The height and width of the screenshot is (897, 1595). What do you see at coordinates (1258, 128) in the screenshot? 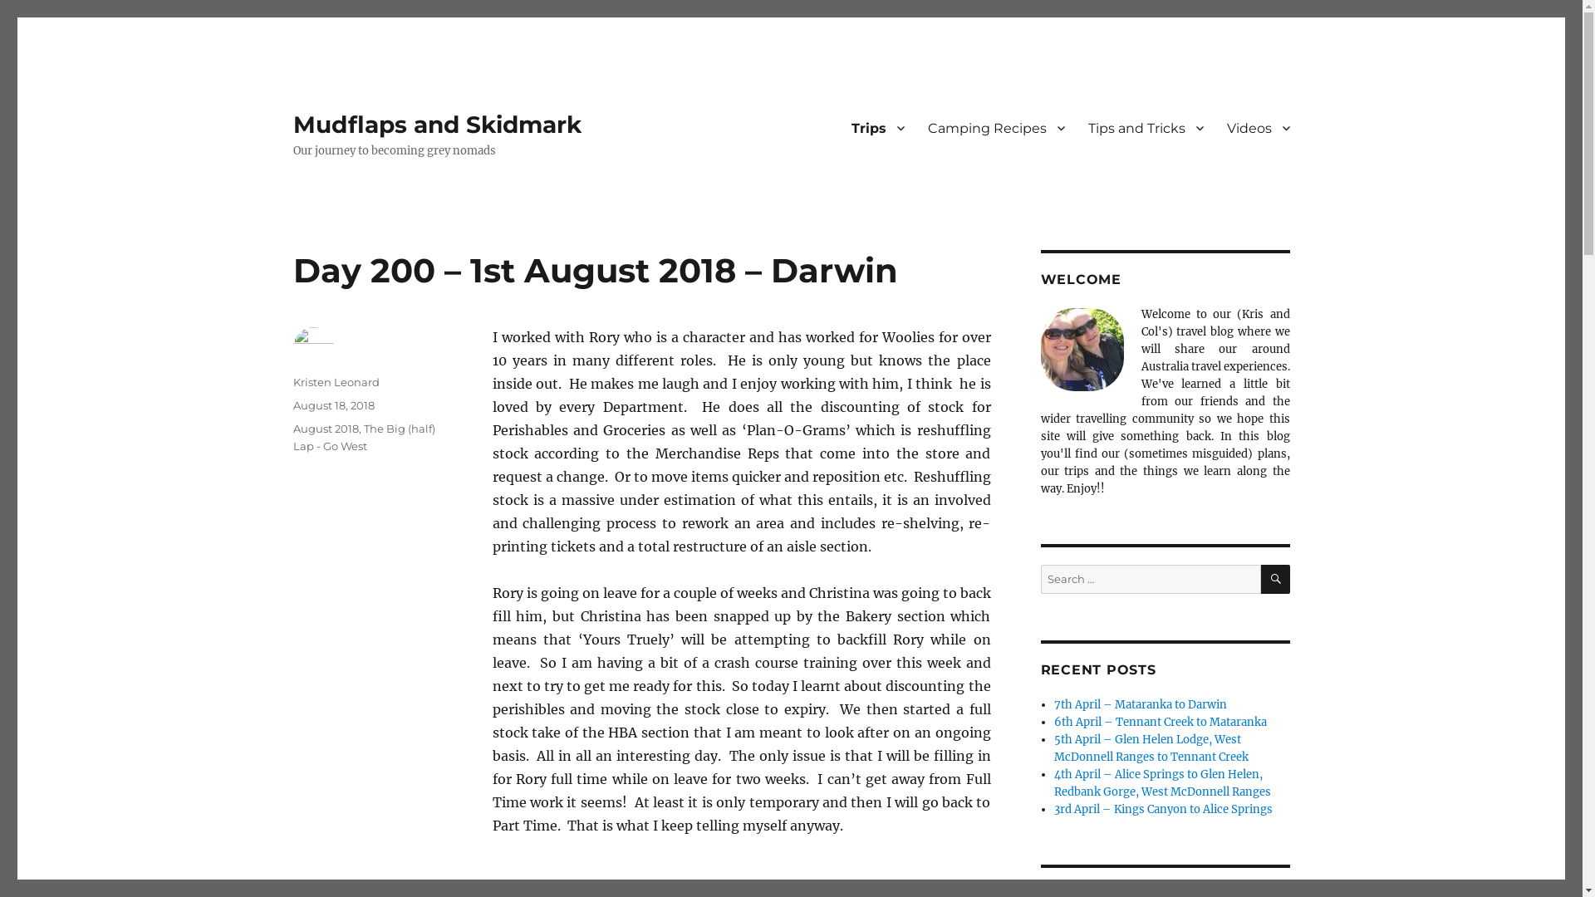
I see `Videos` at bounding box center [1258, 128].